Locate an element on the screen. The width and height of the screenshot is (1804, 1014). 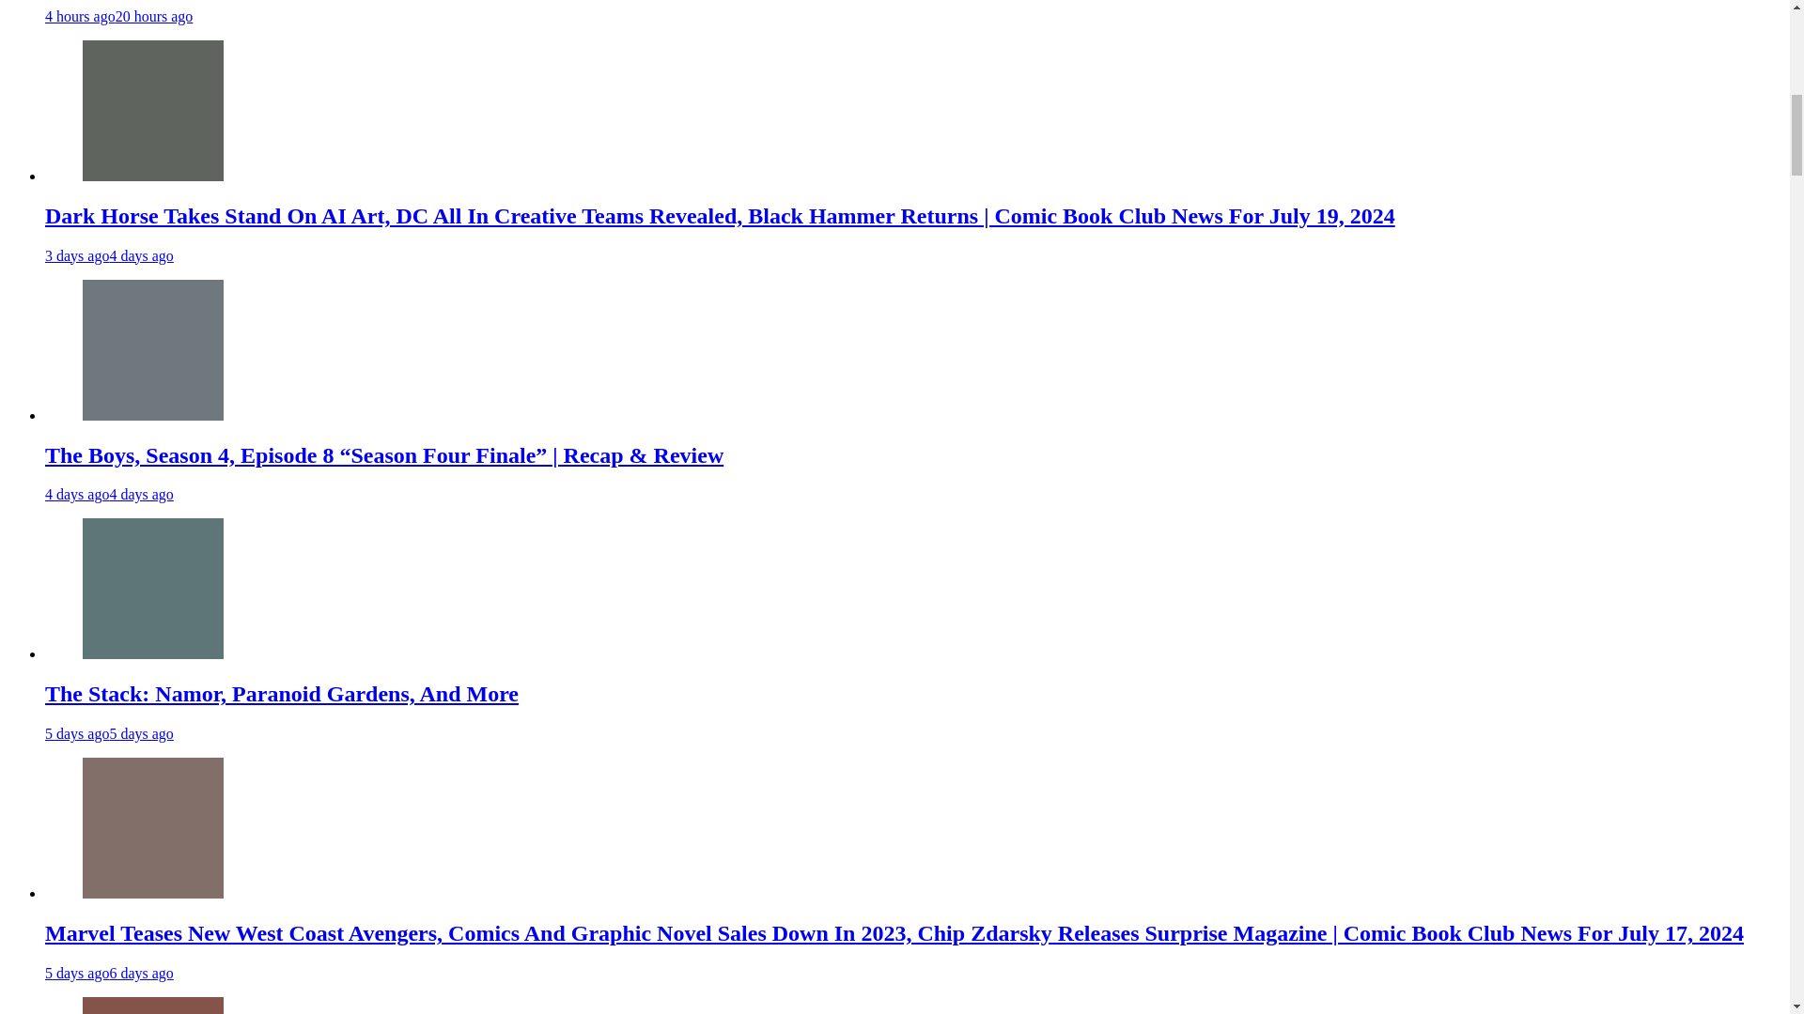
The Stack: Namor, Paranoid Gardens, And More is located at coordinates (153, 588).